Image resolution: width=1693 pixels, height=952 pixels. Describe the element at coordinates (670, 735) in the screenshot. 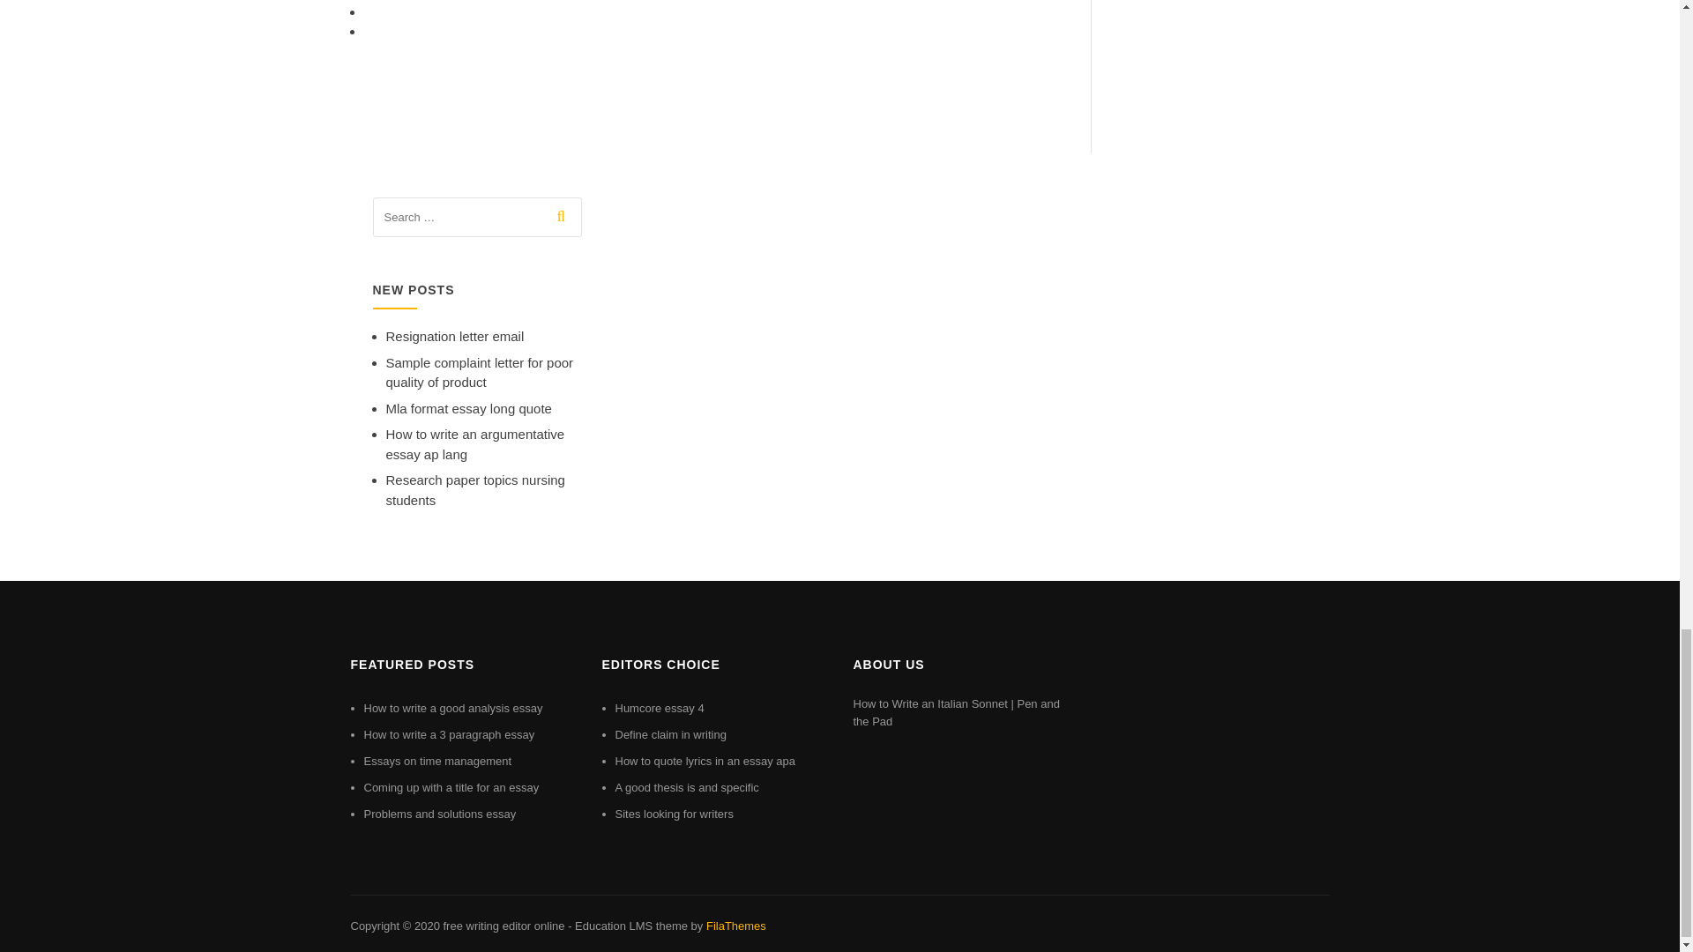

I see `Define claim in writing` at that location.